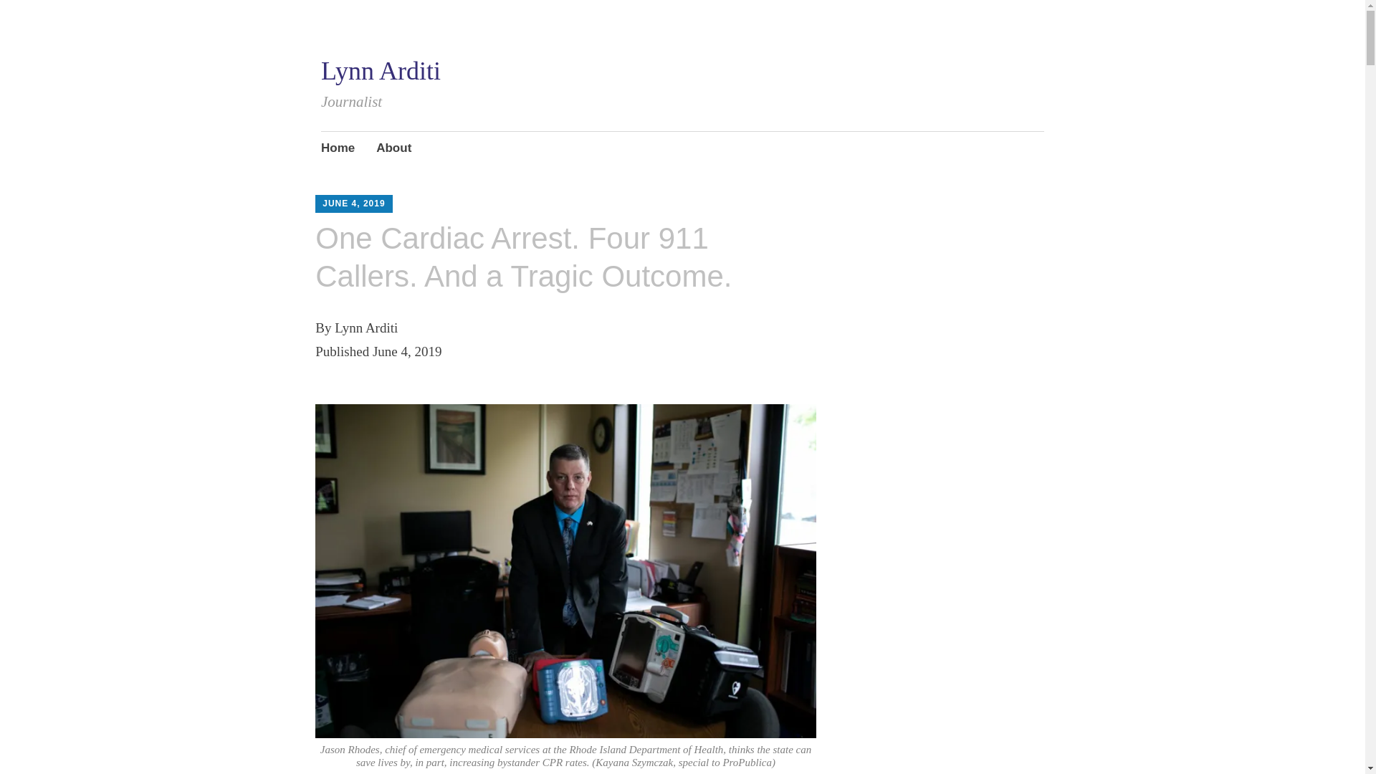  I want to click on Home, so click(338, 149).